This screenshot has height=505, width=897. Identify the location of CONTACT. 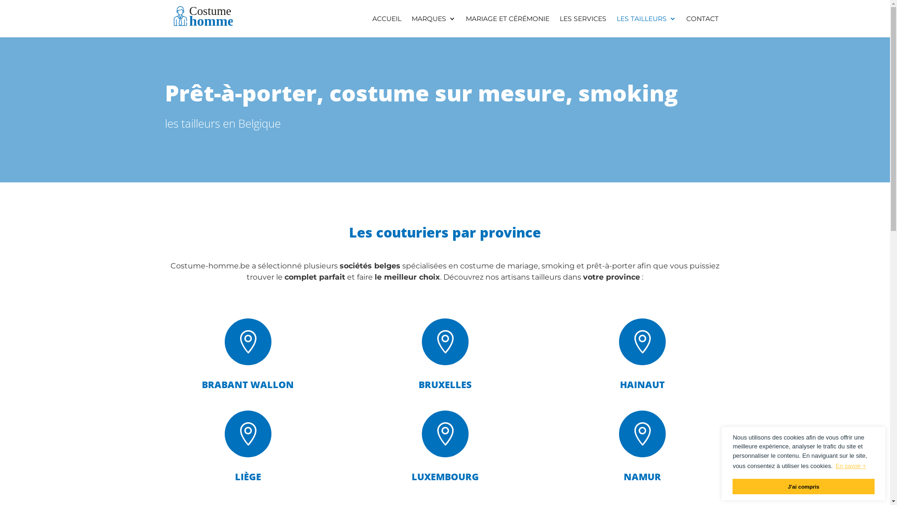
(702, 26).